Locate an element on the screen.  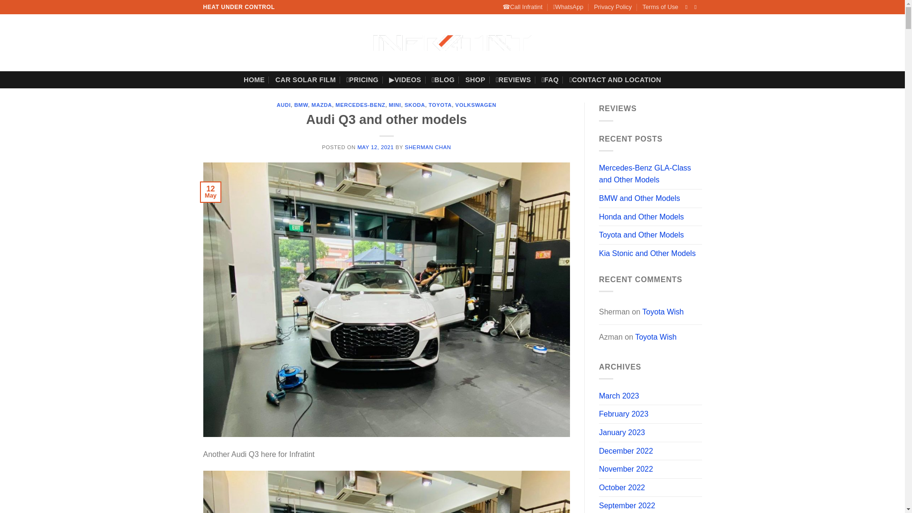
CAR SOLAR FILM is located at coordinates (305, 80).